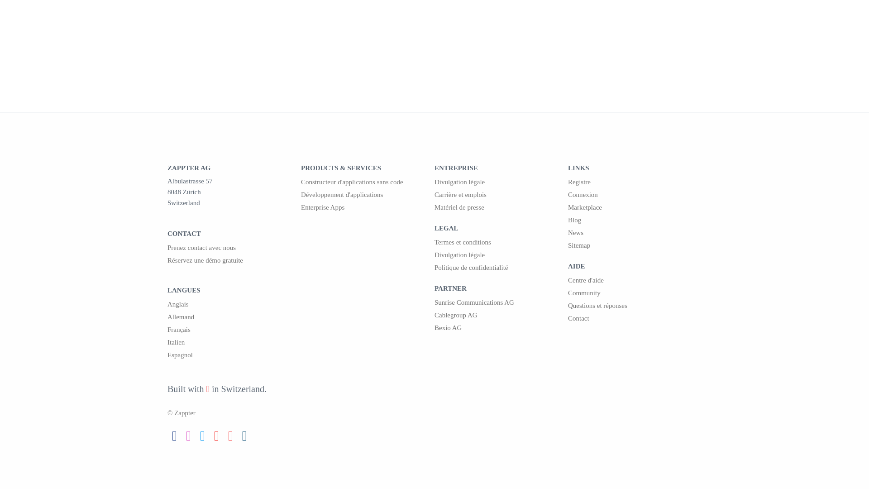  Describe the element at coordinates (635, 233) in the screenshot. I see `News` at that location.